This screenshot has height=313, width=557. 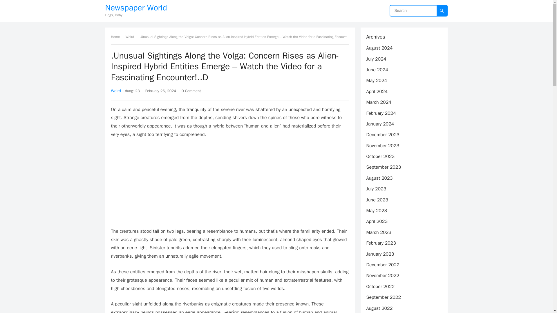 What do you see at coordinates (380, 286) in the screenshot?
I see `October 2022` at bounding box center [380, 286].